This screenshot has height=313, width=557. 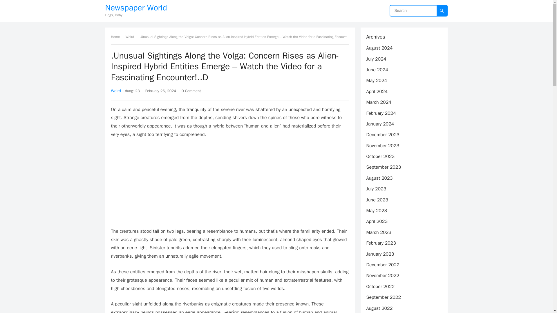 What do you see at coordinates (380, 286) in the screenshot?
I see `October 2022` at bounding box center [380, 286].